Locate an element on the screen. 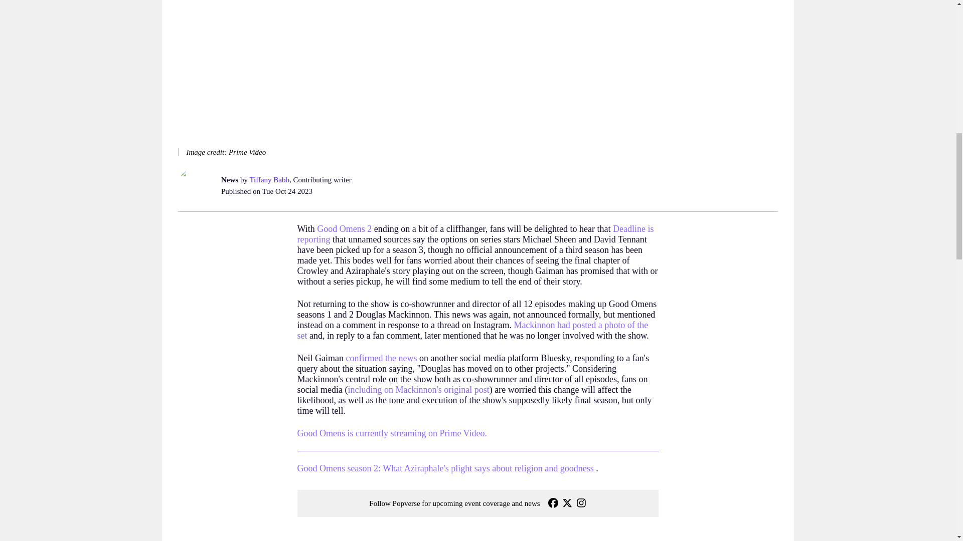 The width and height of the screenshot is (963, 541). Mackinnon had posted a photo of the set is located at coordinates (472, 331).